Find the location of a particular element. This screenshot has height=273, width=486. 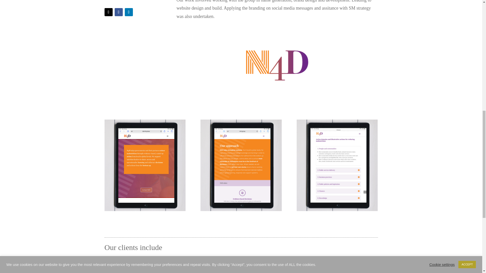

Follow on Facebook is located at coordinates (118, 12).